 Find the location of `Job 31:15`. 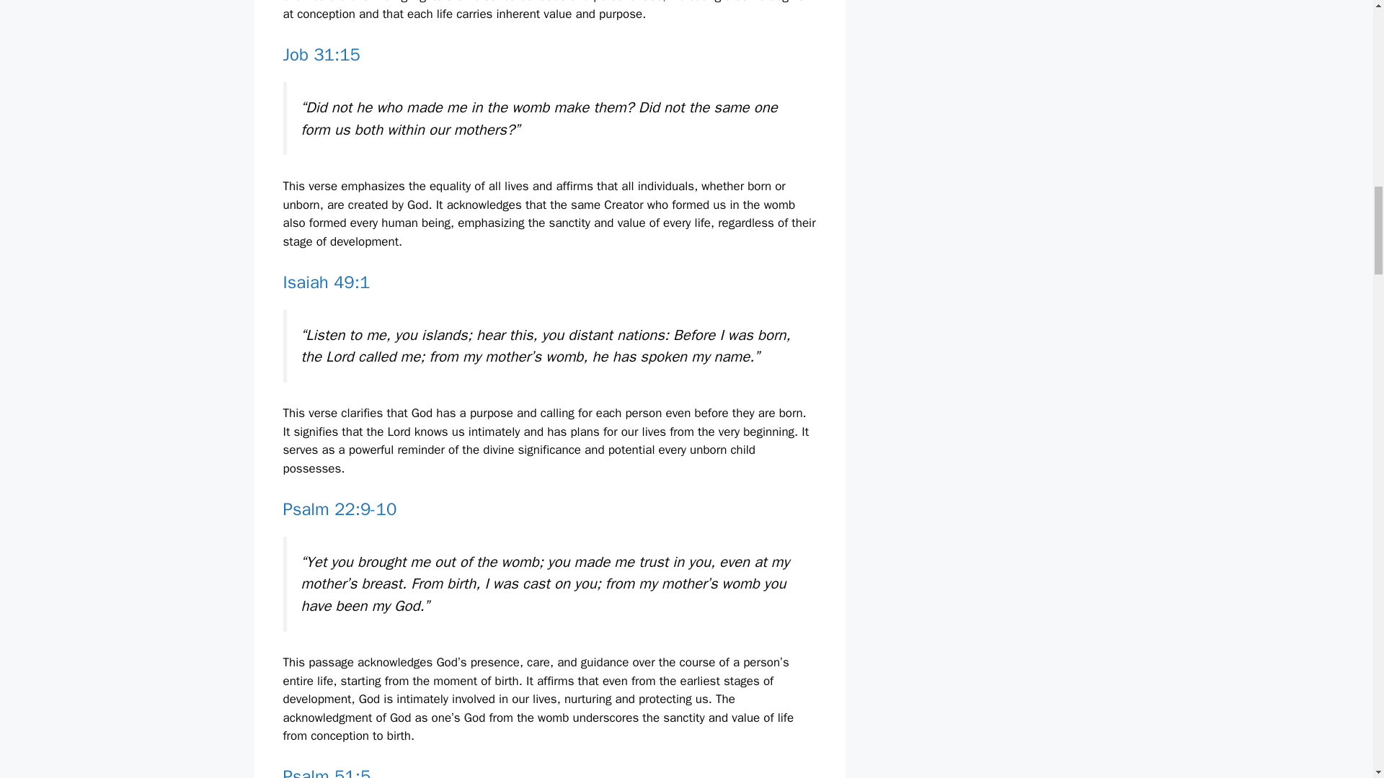

Job 31:15 is located at coordinates (321, 54).